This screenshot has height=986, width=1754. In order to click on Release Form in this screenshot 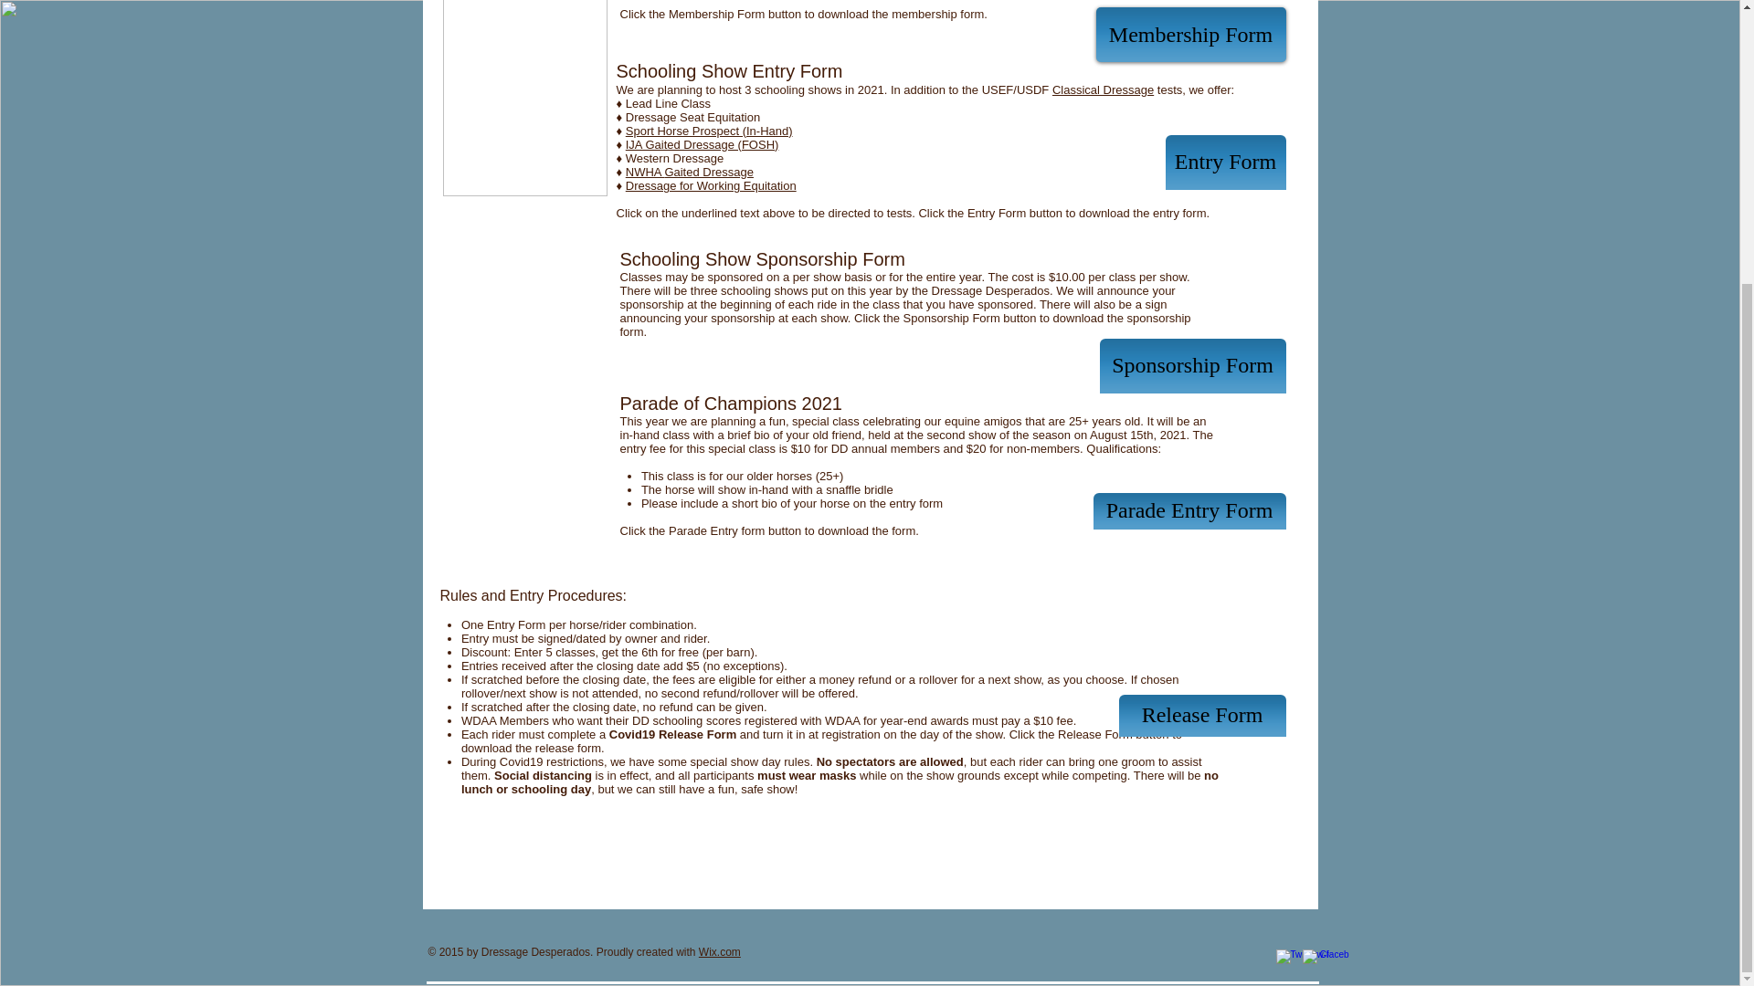, I will do `click(1202, 716)`.